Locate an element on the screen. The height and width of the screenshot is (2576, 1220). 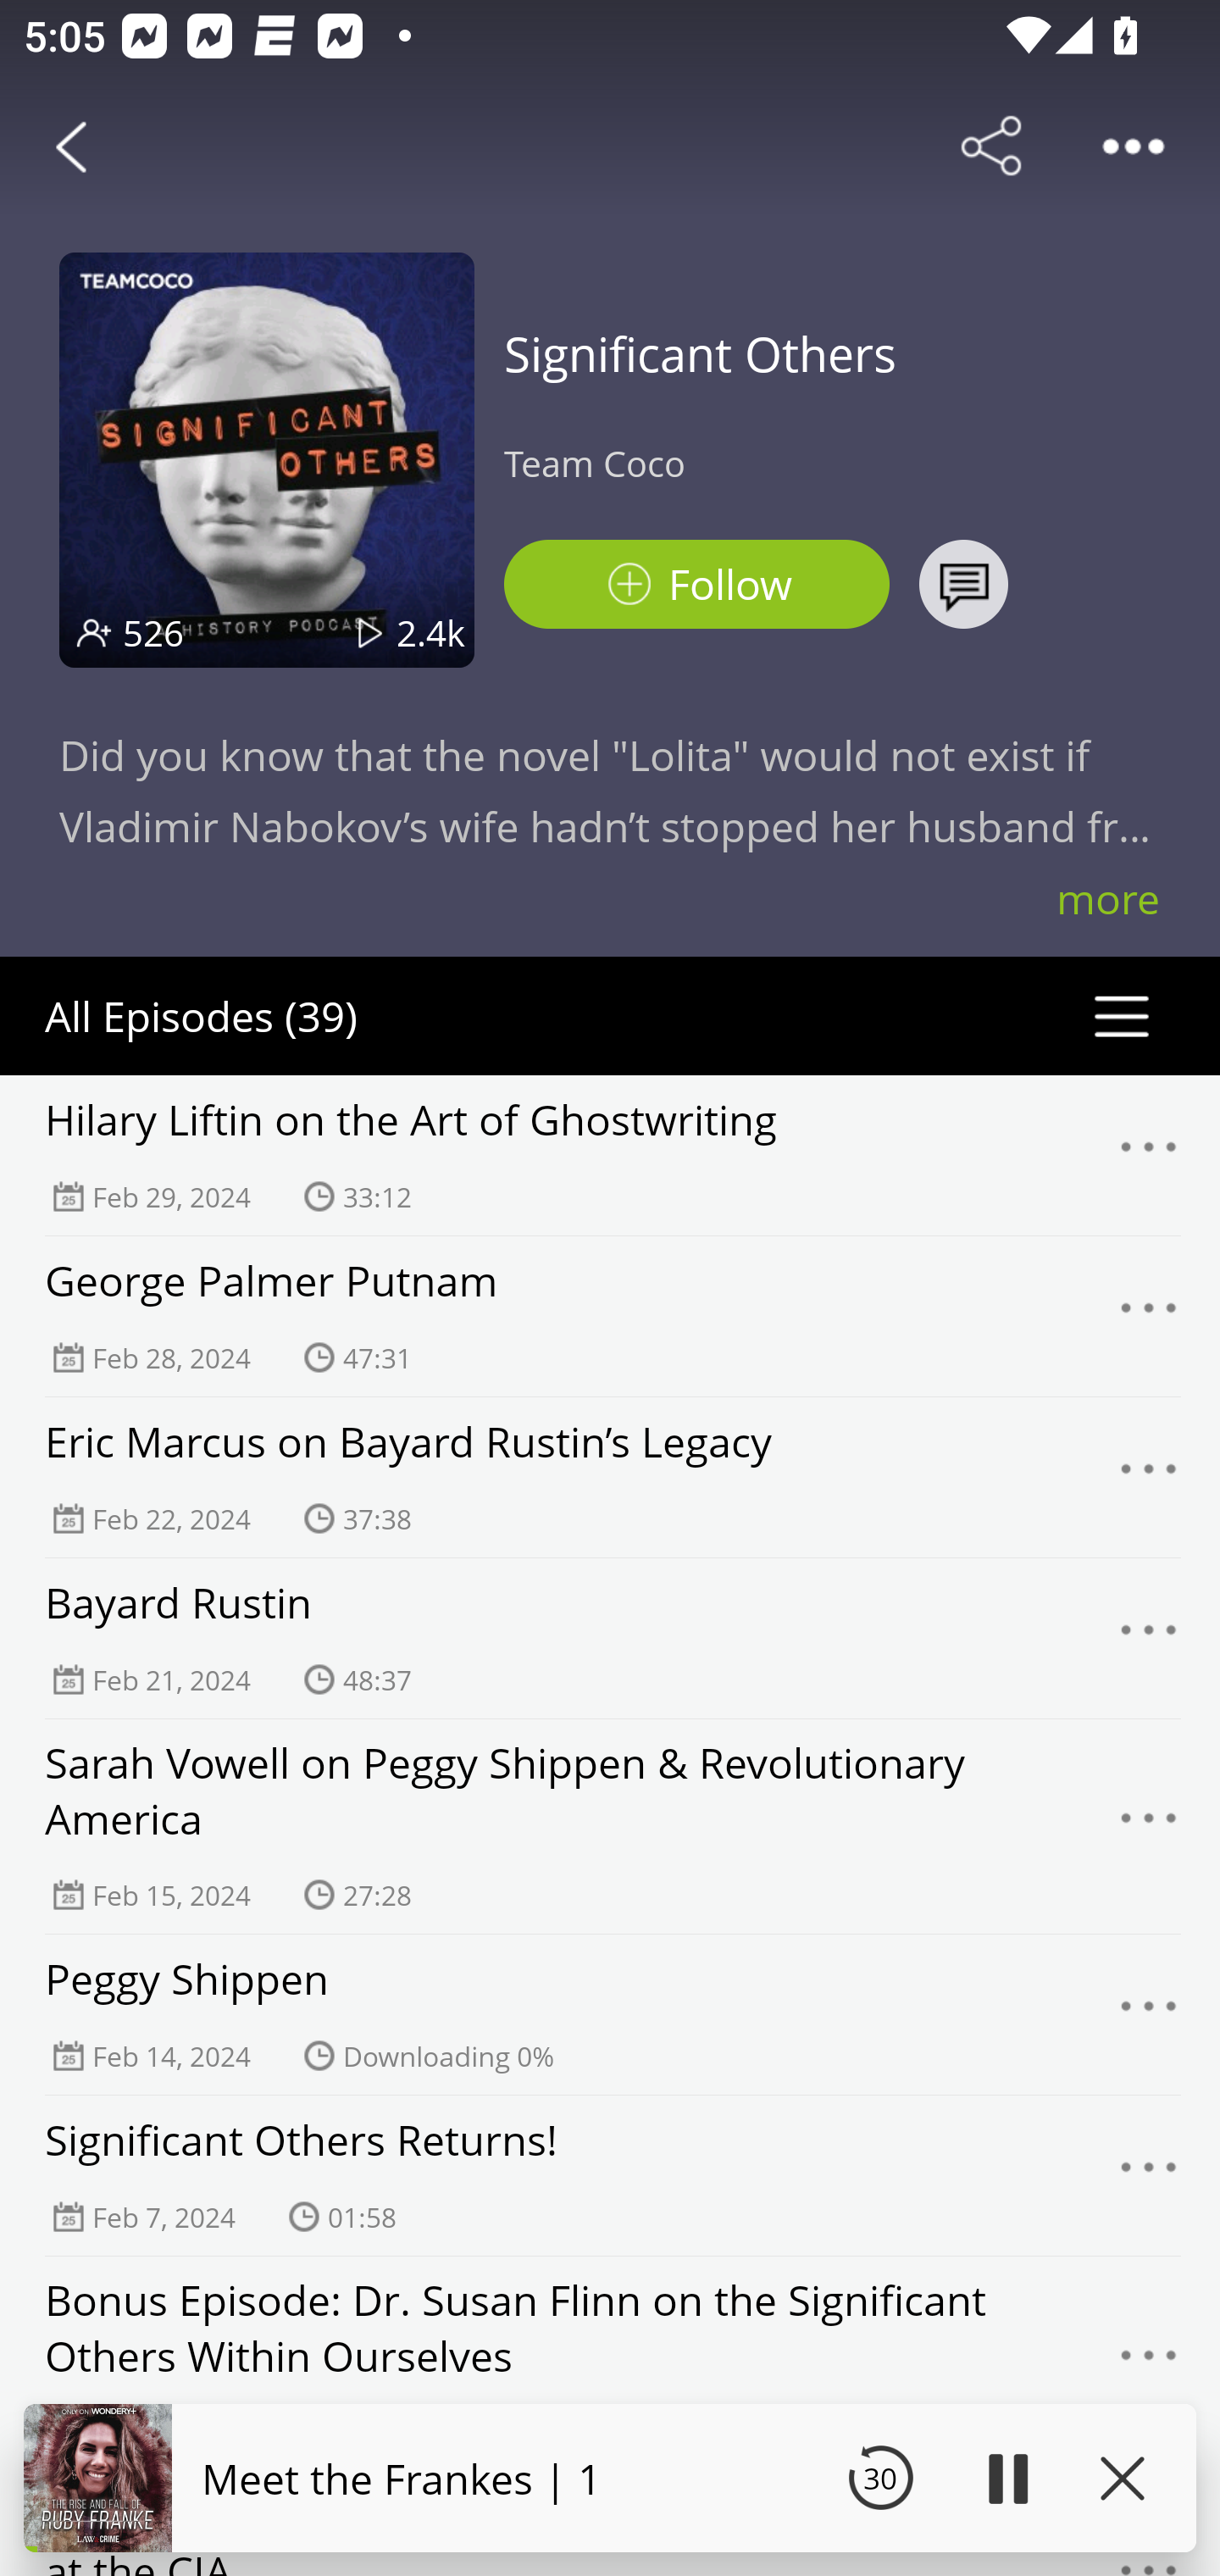
Meet the Frankes | 1 30 Seek Backward 23942.0 Play is located at coordinates (610, 2478).